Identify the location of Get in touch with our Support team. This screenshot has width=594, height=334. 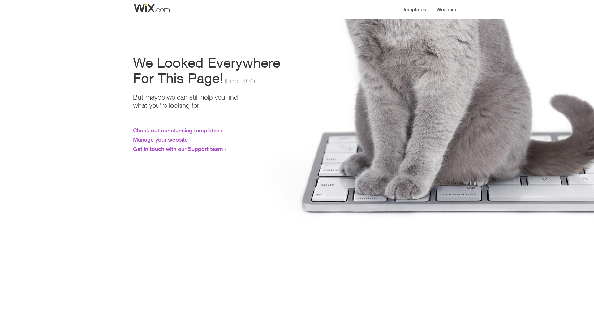
(178, 149).